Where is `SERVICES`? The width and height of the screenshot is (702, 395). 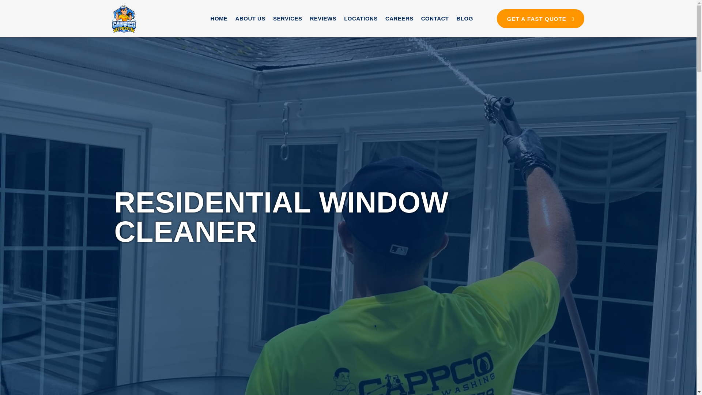
SERVICES is located at coordinates (287, 19).